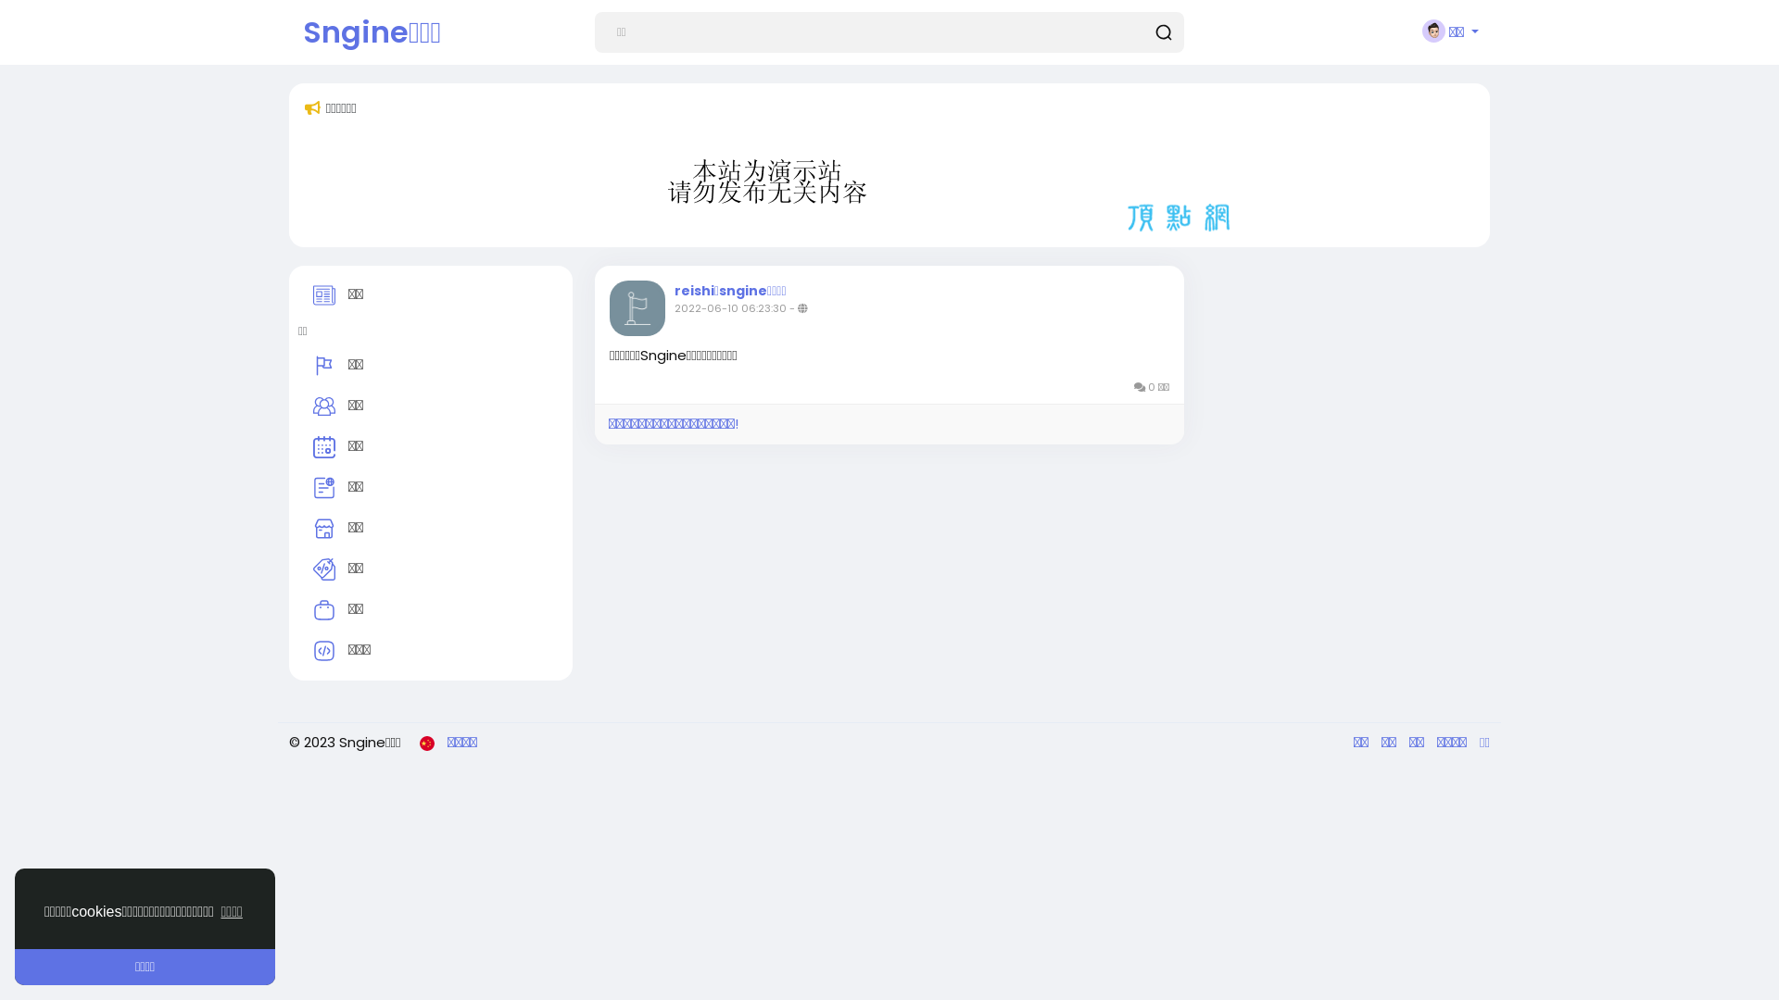  I want to click on 2022-06-10 06:23:30, so click(730, 308).